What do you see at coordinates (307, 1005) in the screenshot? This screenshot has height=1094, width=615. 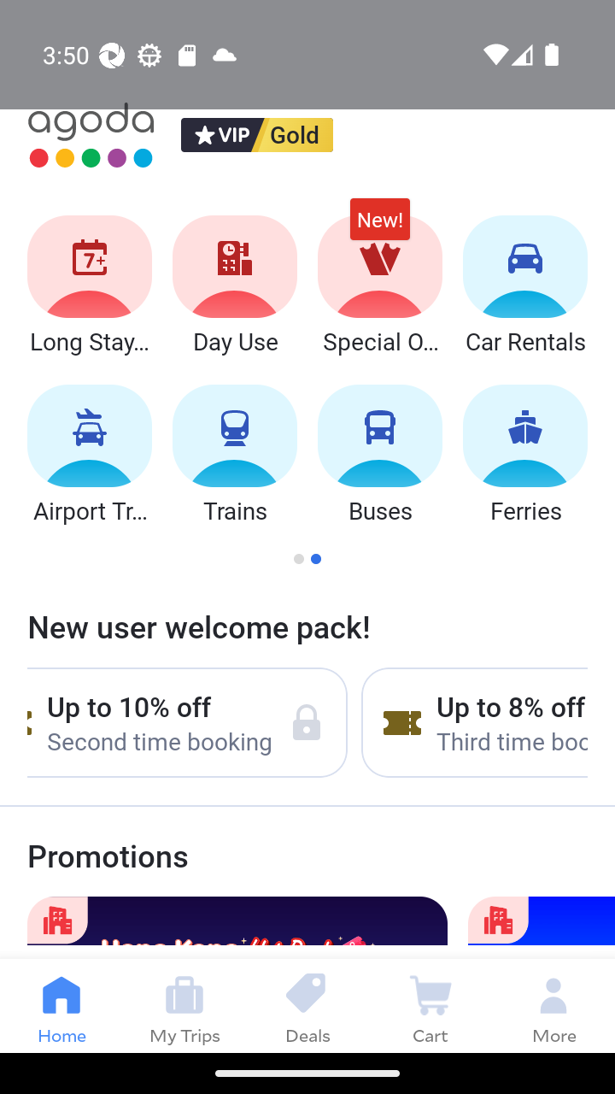 I see `Deals` at bounding box center [307, 1005].